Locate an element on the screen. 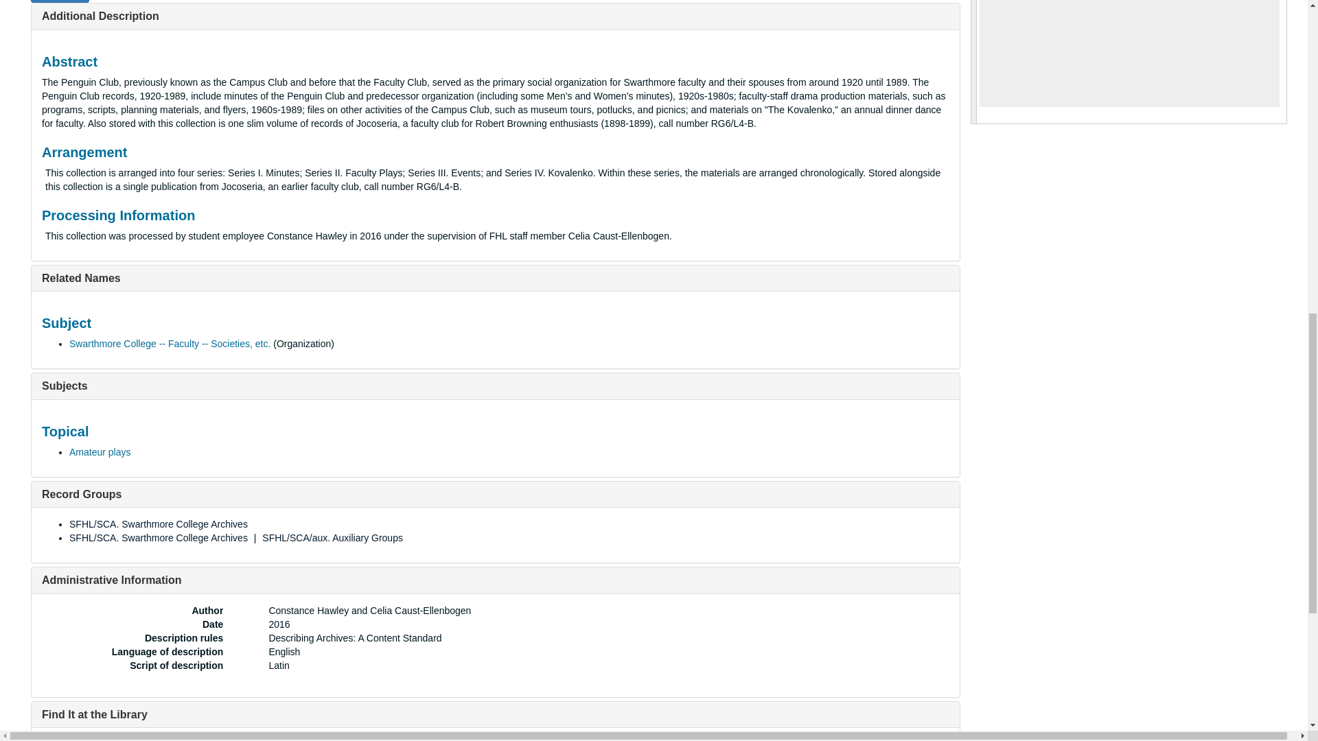  Additional Description is located at coordinates (100, 16).